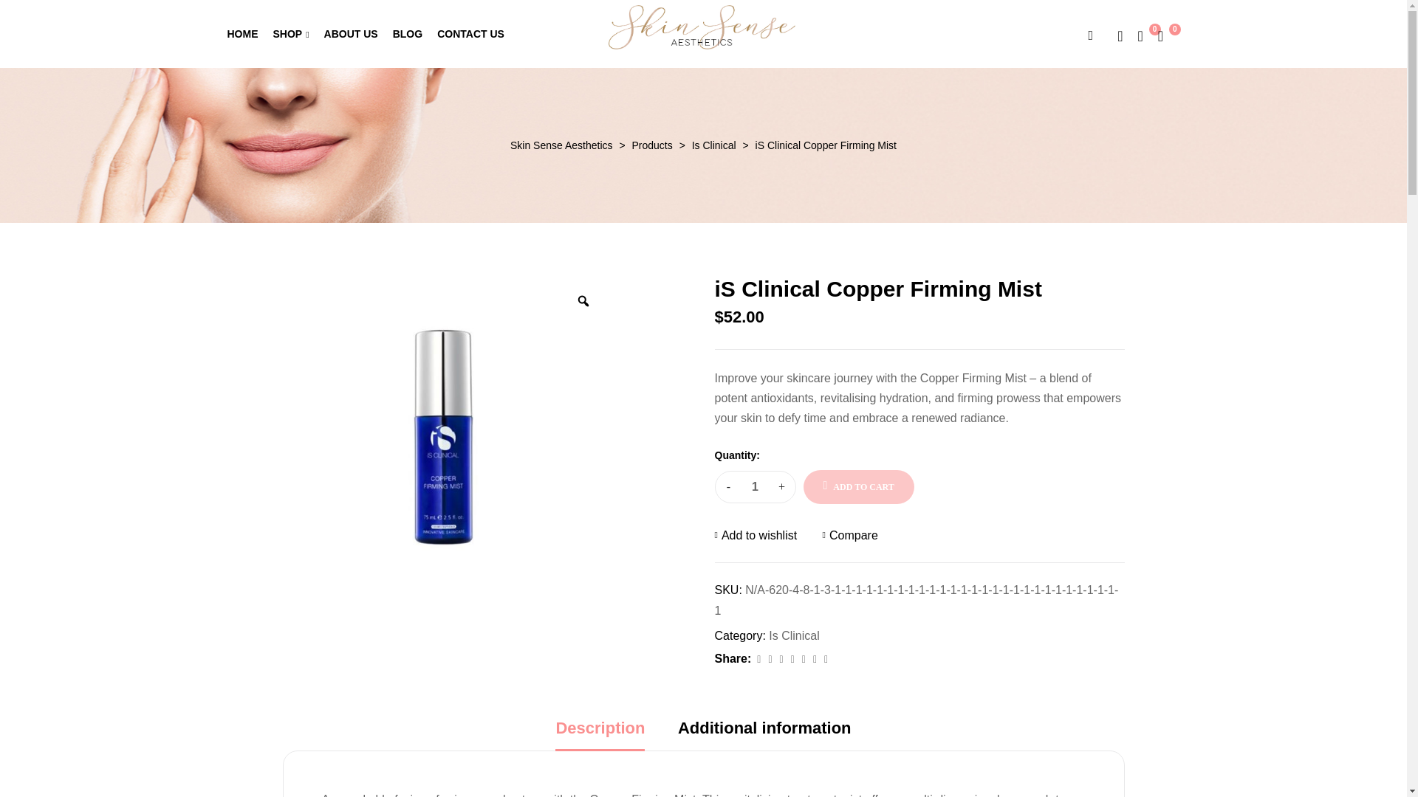  Describe the element at coordinates (1163, 35) in the screenshot. I see `0` at that location.